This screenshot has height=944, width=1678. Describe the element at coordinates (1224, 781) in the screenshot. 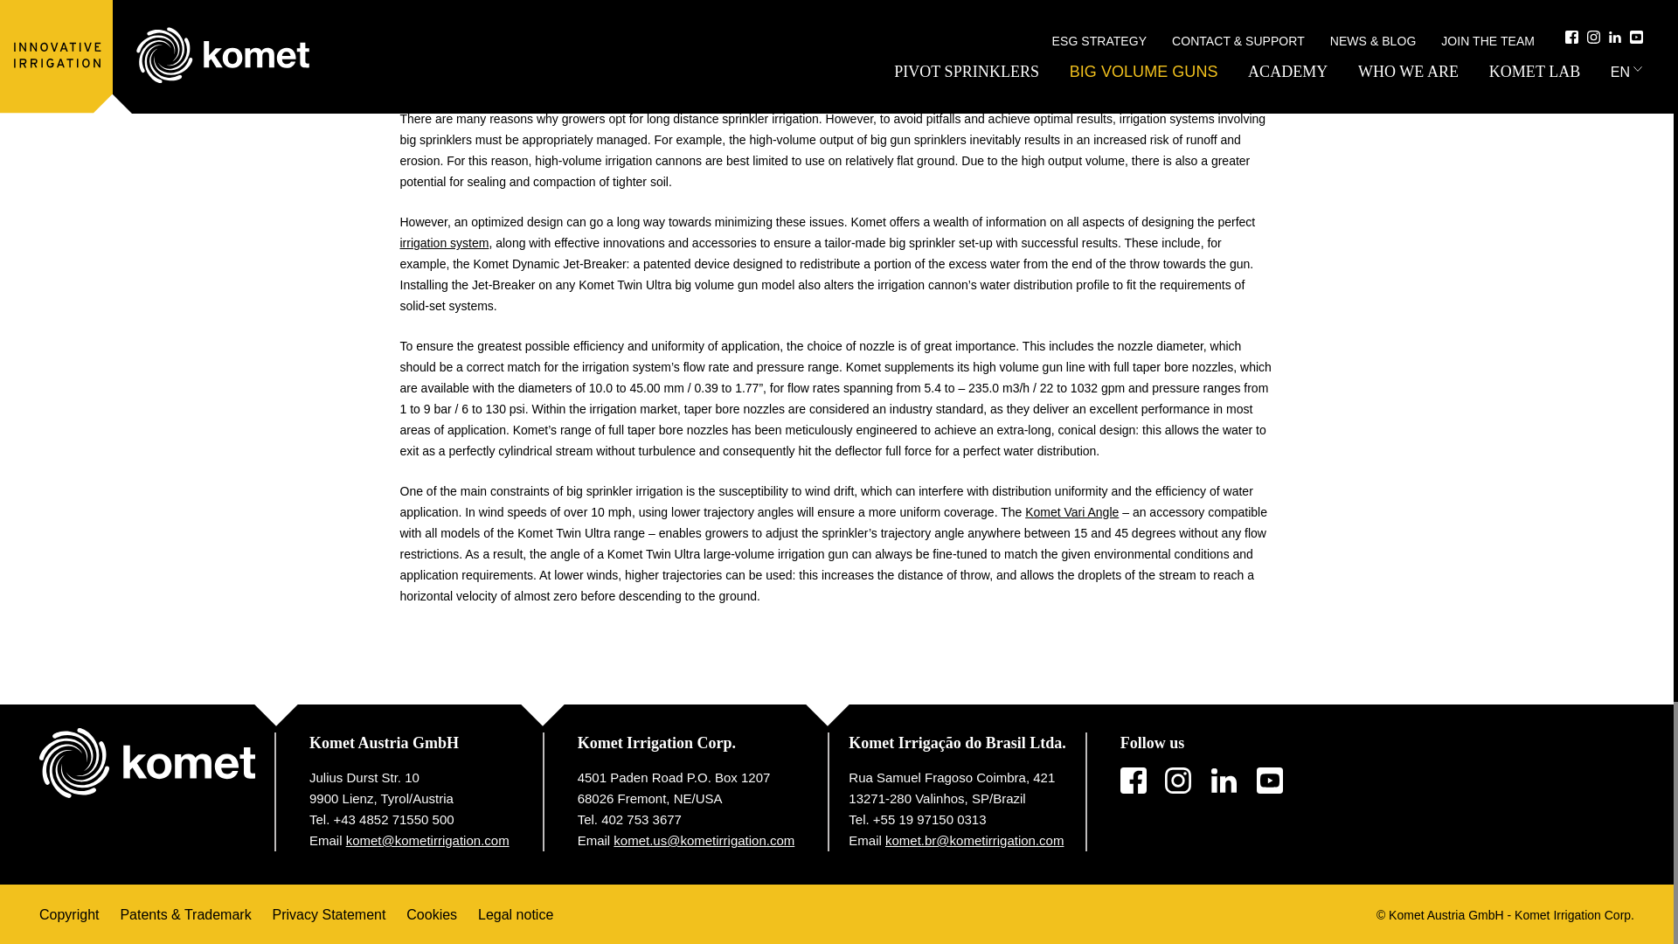

I see `Linkedin` at that location.